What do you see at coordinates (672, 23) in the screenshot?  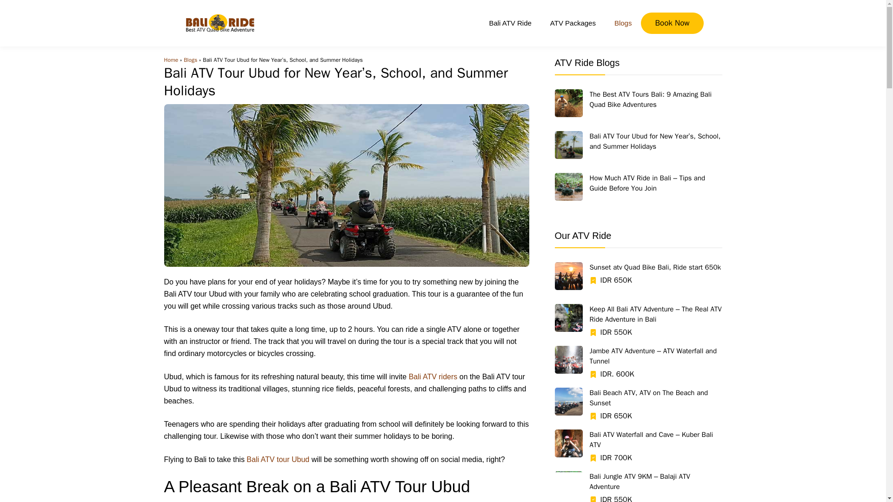 I see `Book Now` at bounding box center [672, 23].